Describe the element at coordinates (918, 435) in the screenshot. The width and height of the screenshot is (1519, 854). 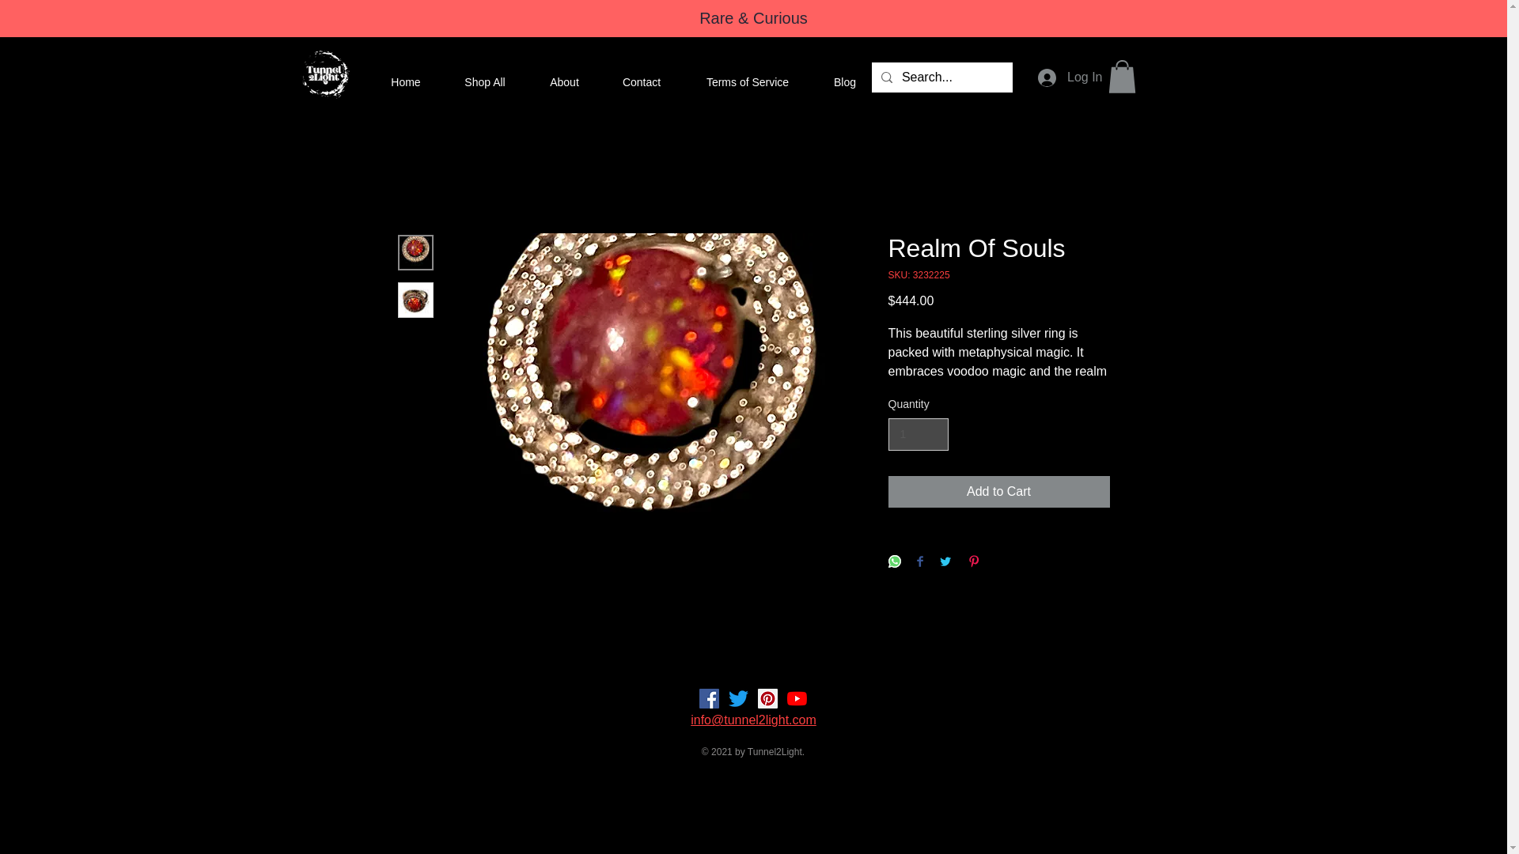
I see `1` at that location.